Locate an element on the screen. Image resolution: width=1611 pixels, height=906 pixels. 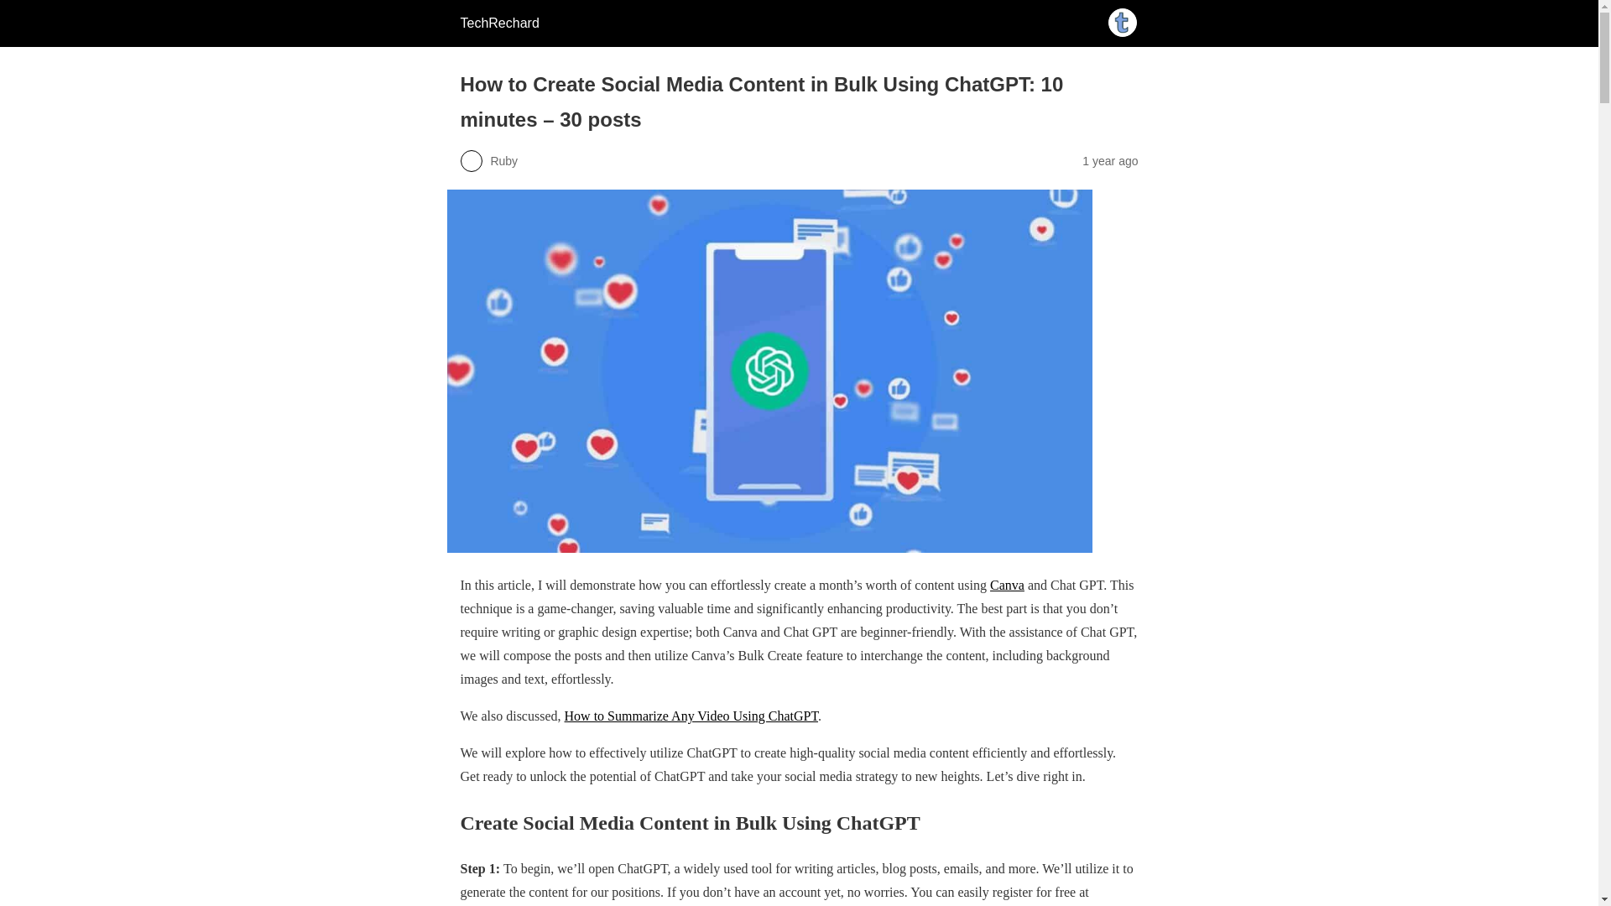
TechRechard is located at coordinates (498, 23).